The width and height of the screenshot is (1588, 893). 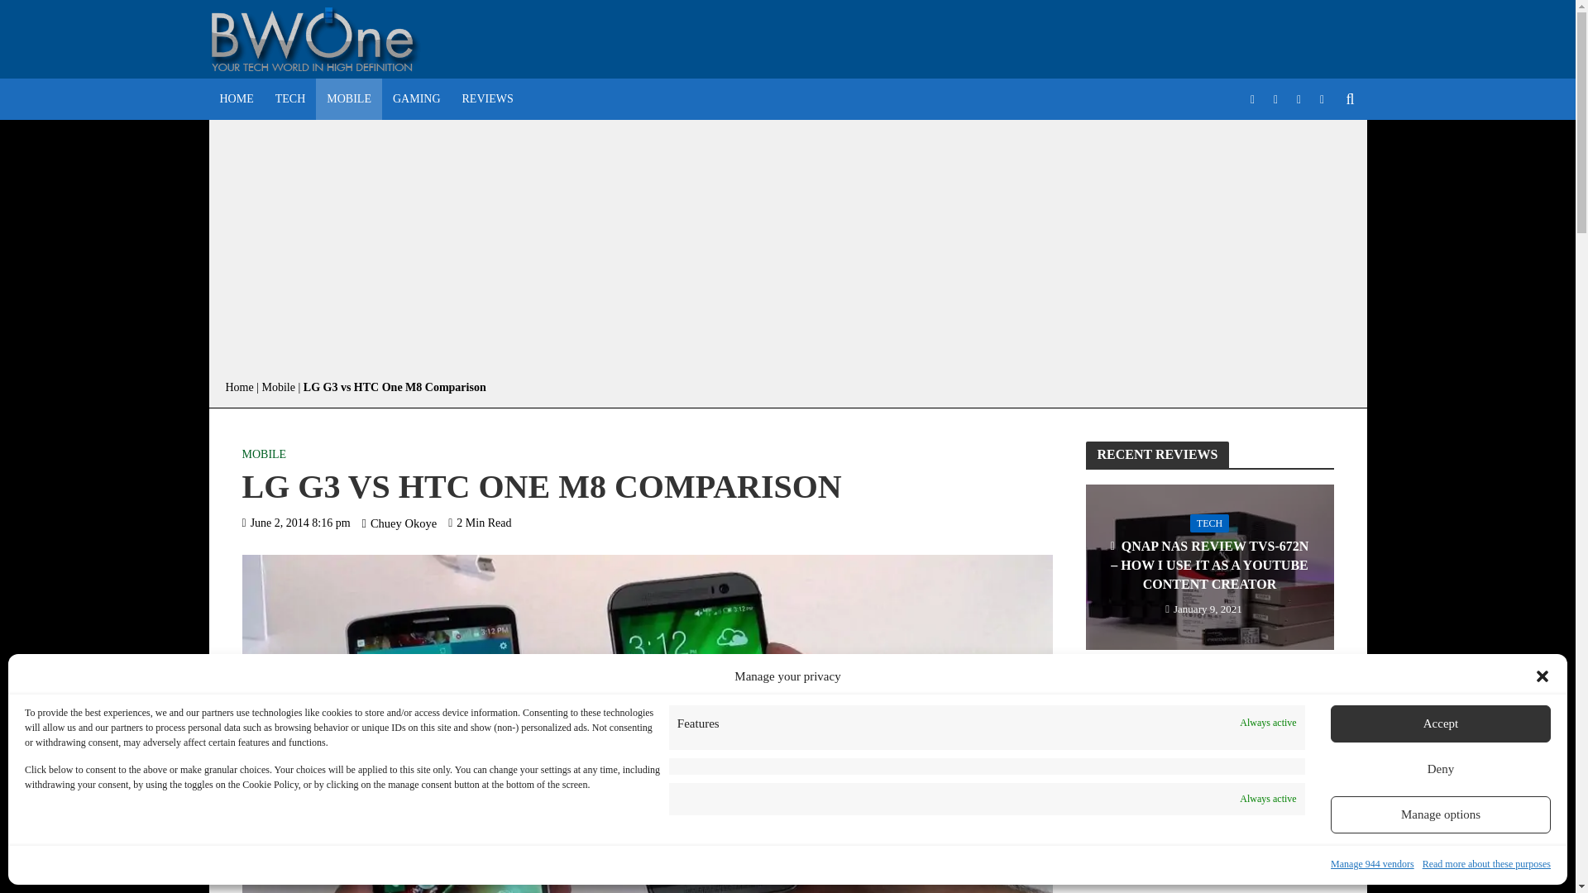 I want to click on GAMING, so click(x=417, y=99).